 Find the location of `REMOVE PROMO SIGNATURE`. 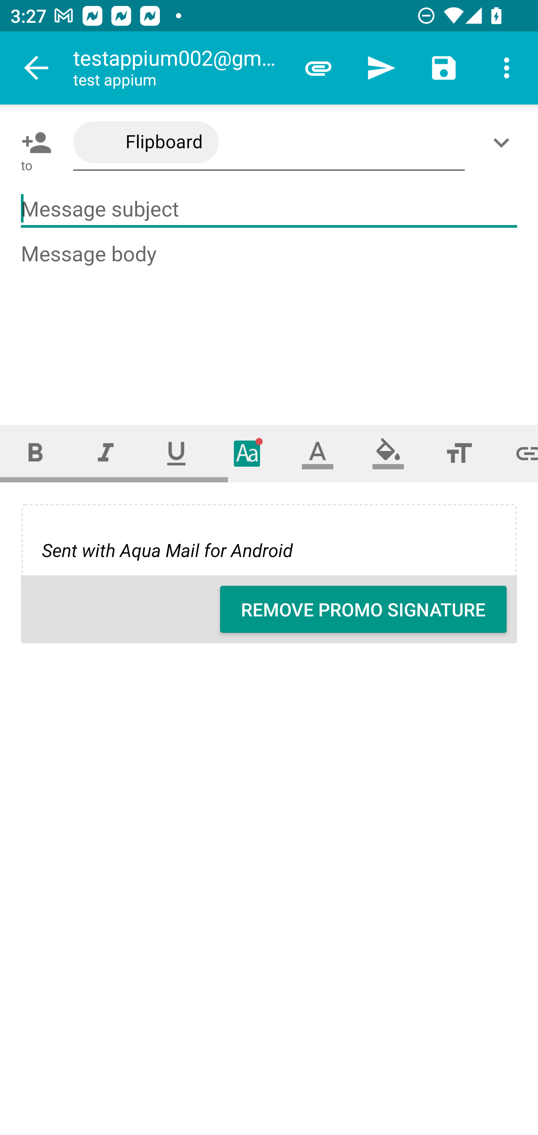

REMOVE PROMO SIGNATURE is located at coordinates (363, 609).